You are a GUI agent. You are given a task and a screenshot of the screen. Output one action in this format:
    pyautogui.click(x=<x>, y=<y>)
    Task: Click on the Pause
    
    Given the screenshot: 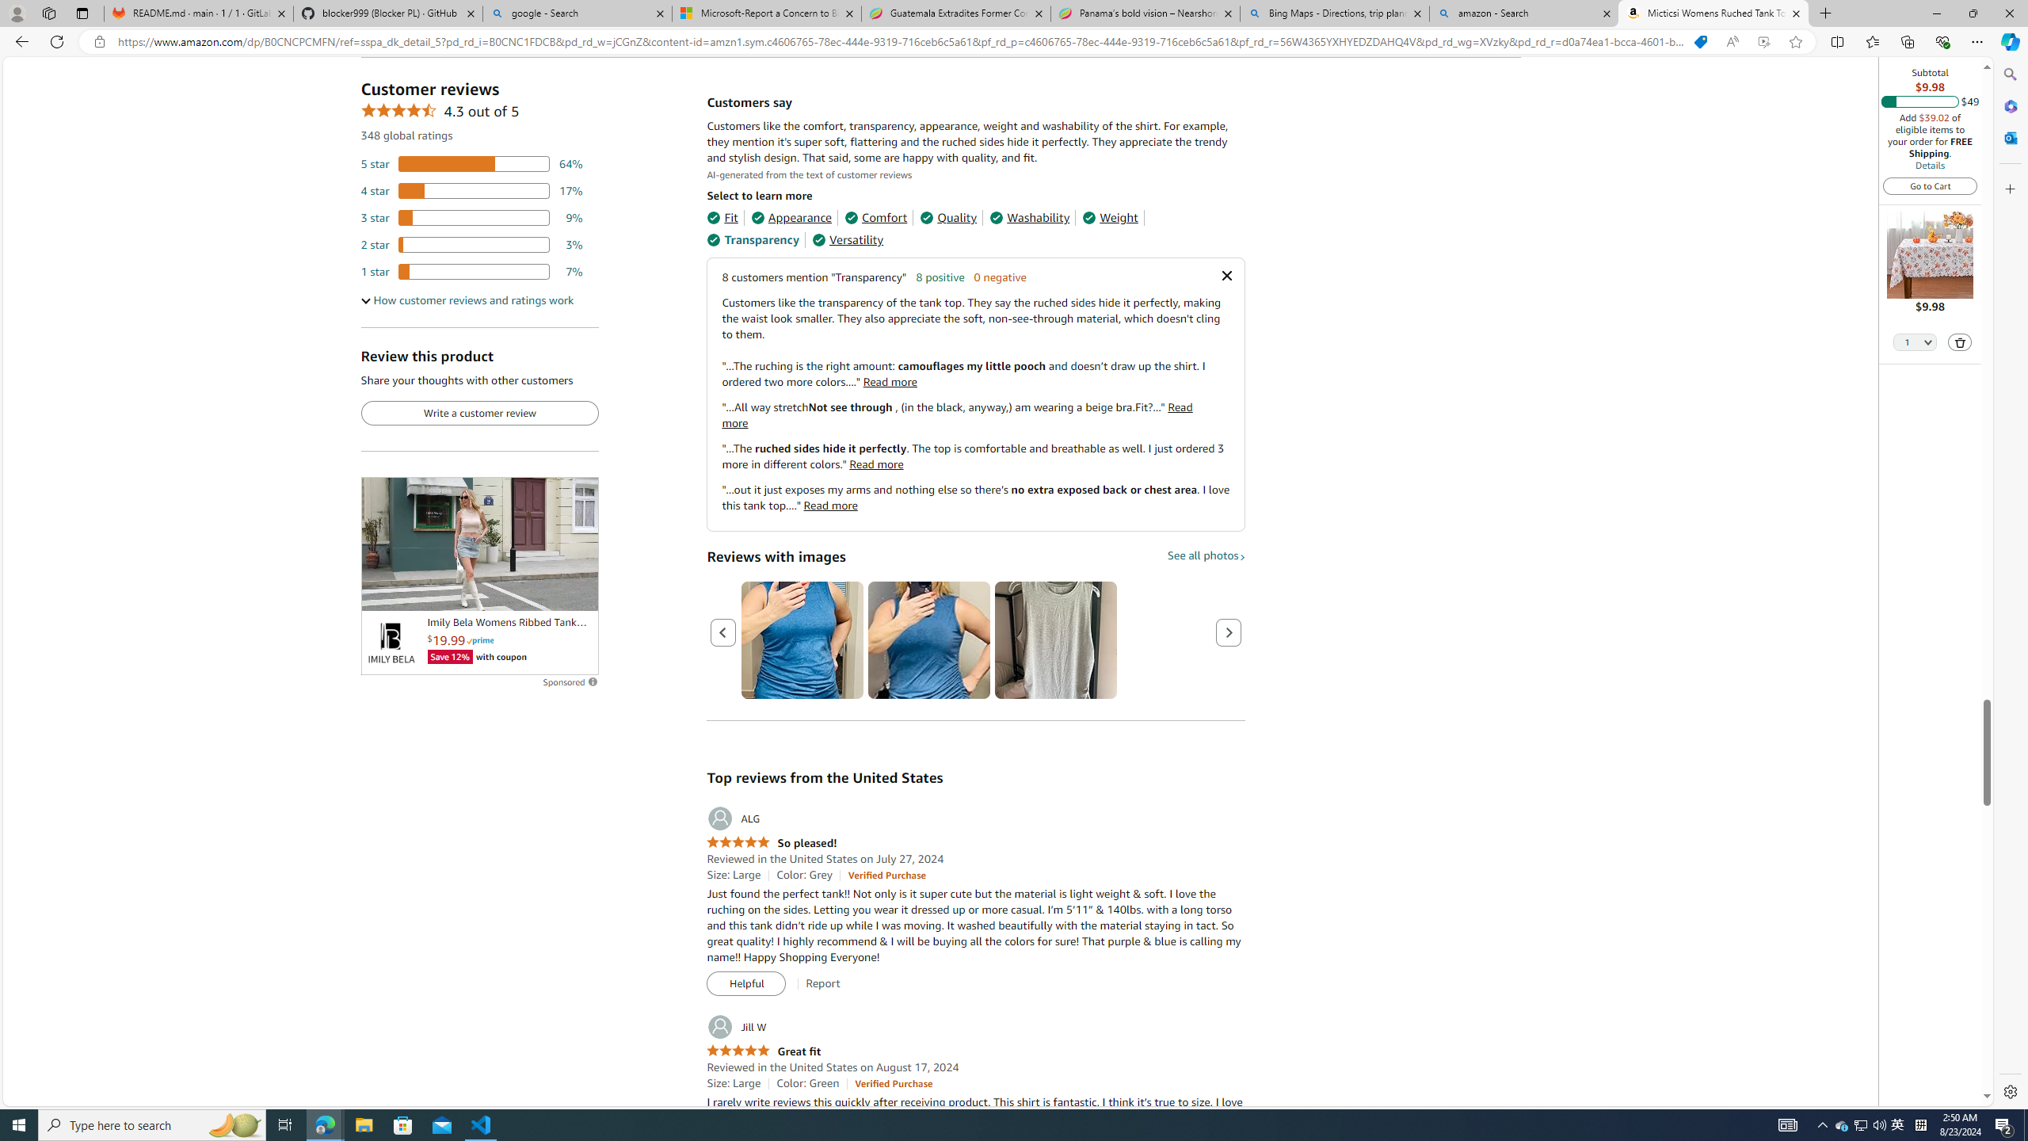 What is the action you would take?
    pyautogui.click(x=381, y=592)
    